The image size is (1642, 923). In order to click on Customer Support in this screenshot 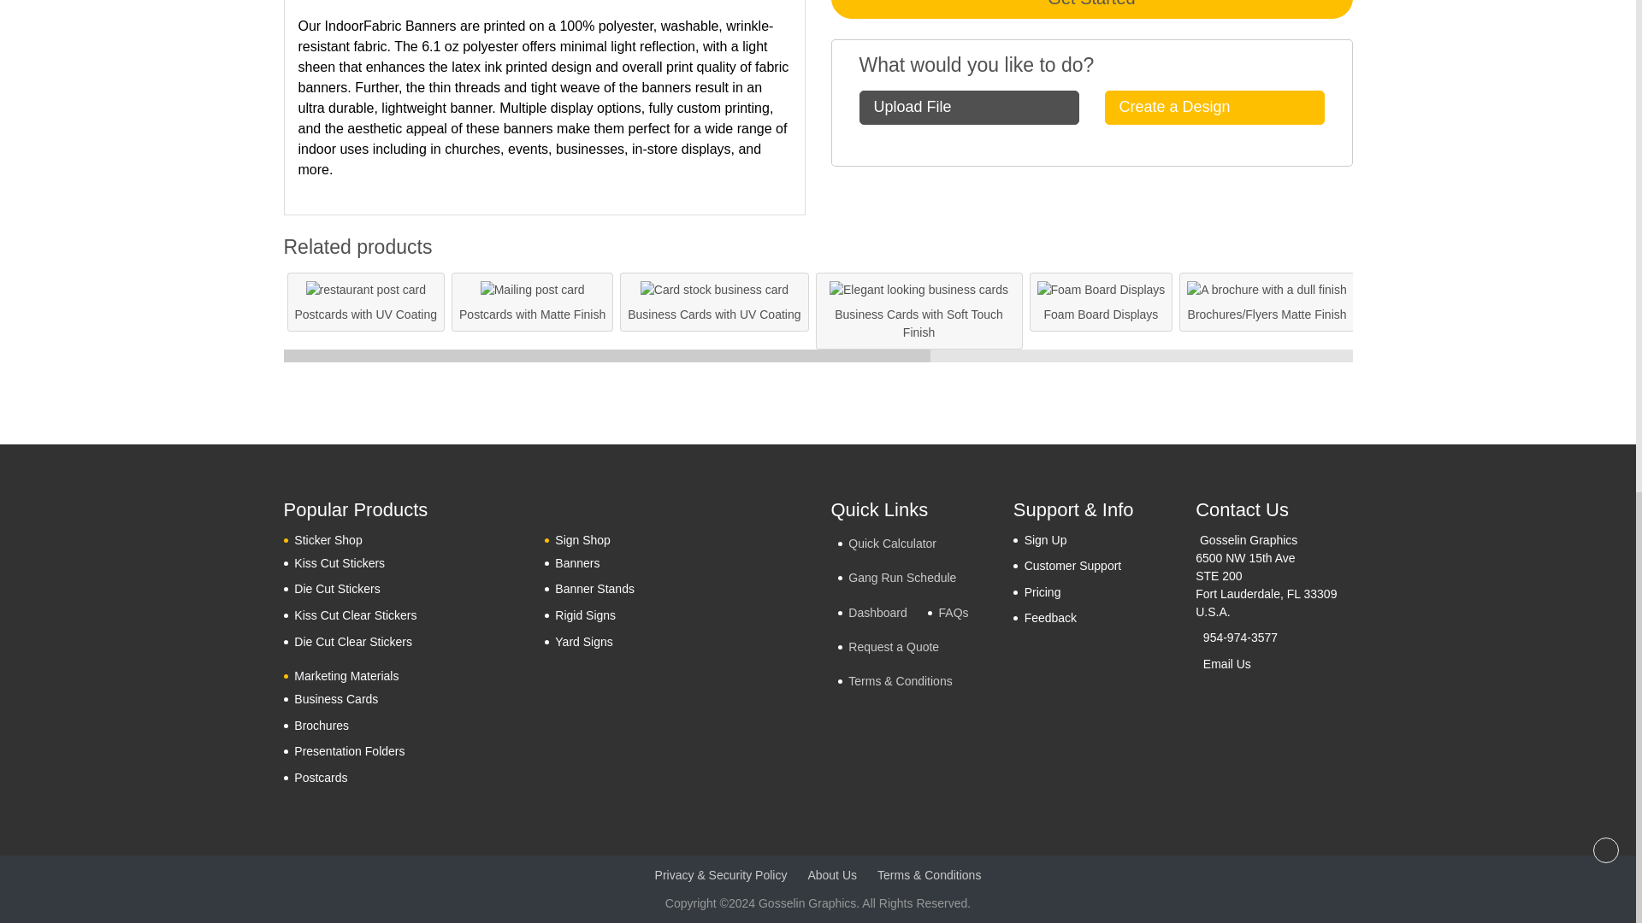, I will do `click(1067, 566)`.